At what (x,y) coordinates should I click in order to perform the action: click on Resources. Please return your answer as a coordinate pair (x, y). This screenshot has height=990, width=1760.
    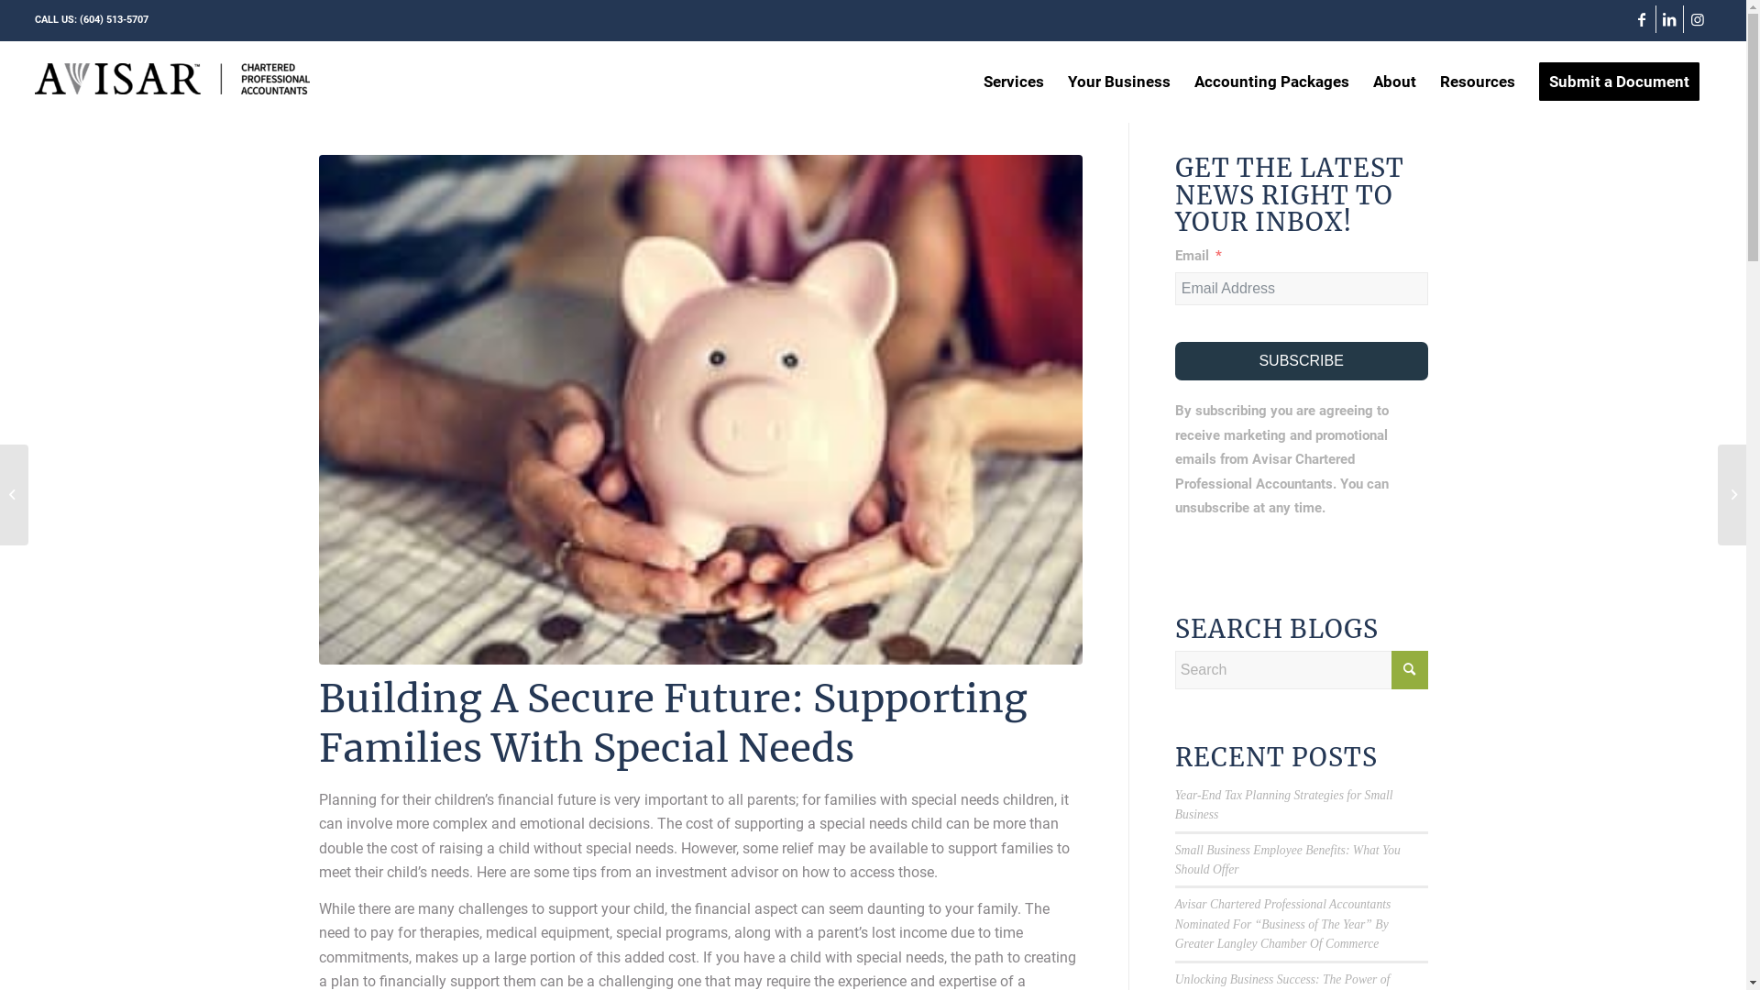
    Looking at the image, I should click on (1478, 82).